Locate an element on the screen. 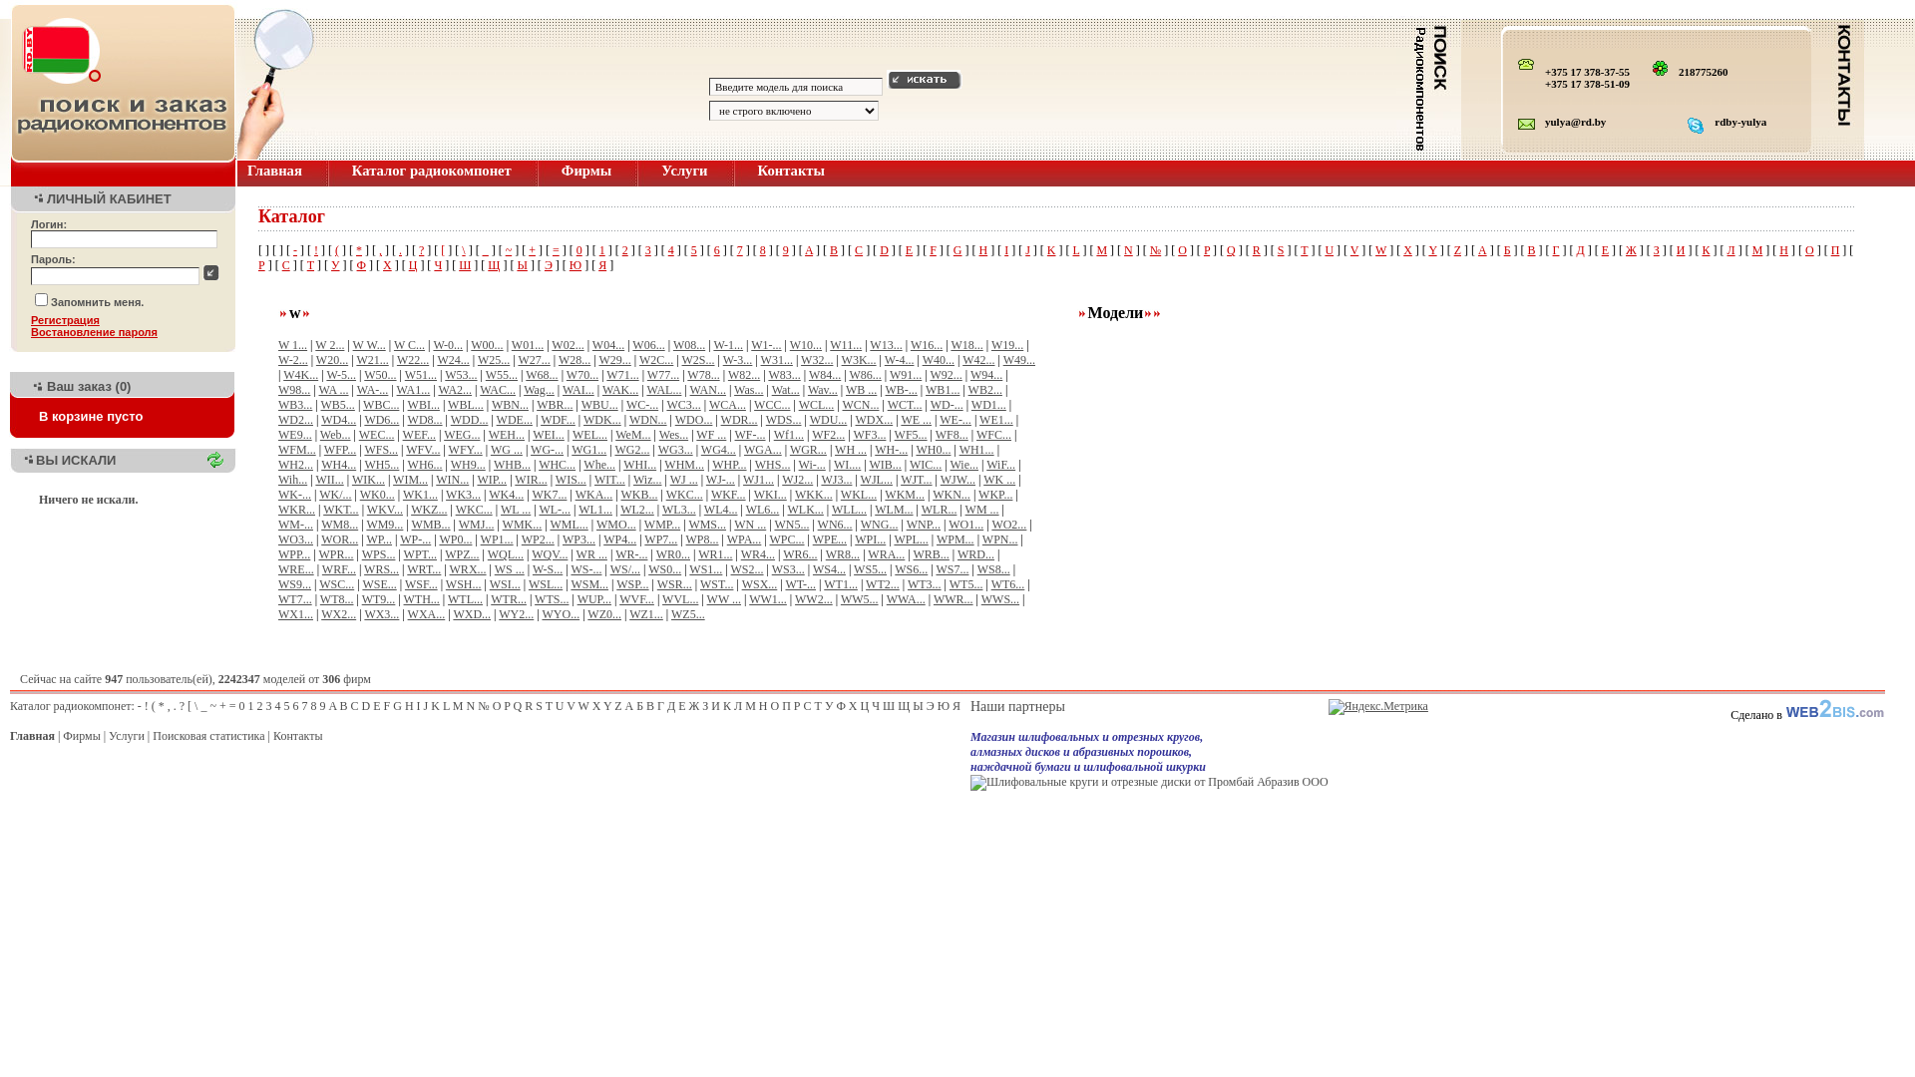 The width and height of the screenshot is (1915, 1077). WFM... is located at coordinates (297, 450).